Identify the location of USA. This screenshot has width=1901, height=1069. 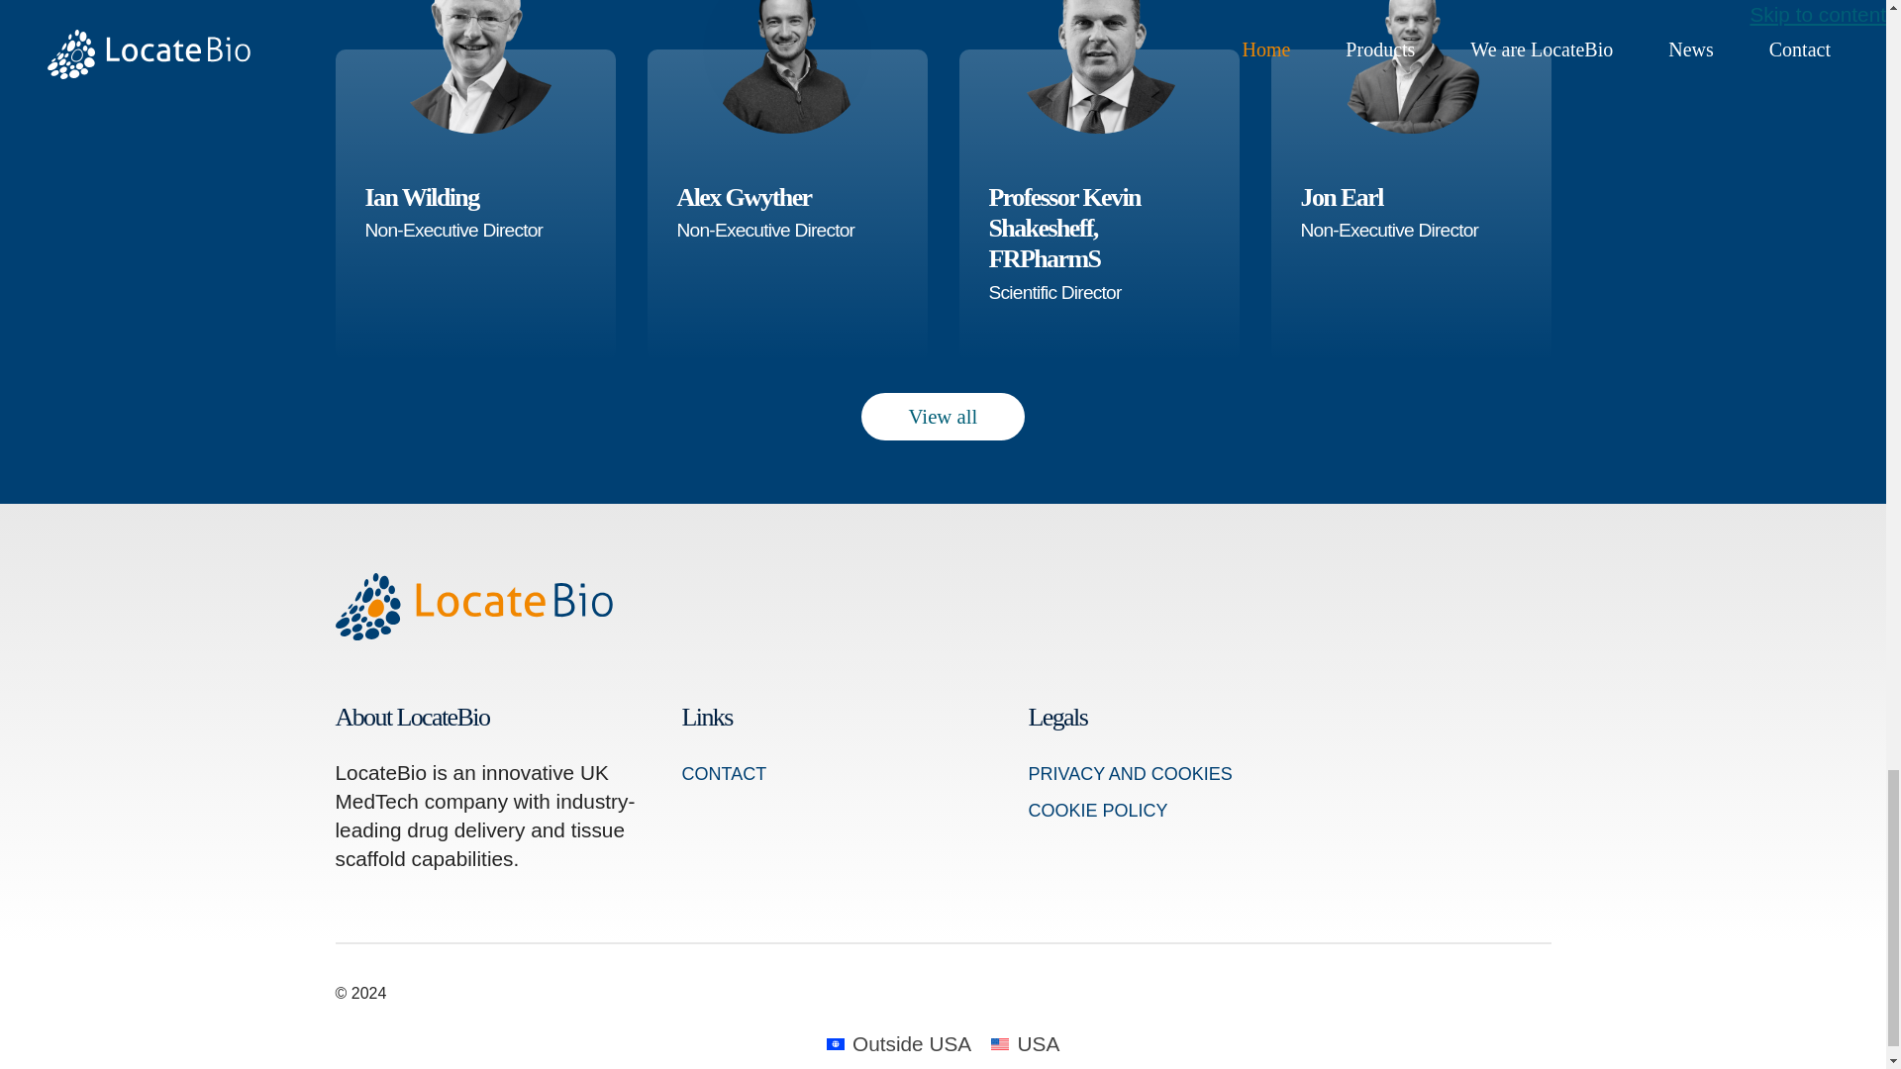
(473, 230).